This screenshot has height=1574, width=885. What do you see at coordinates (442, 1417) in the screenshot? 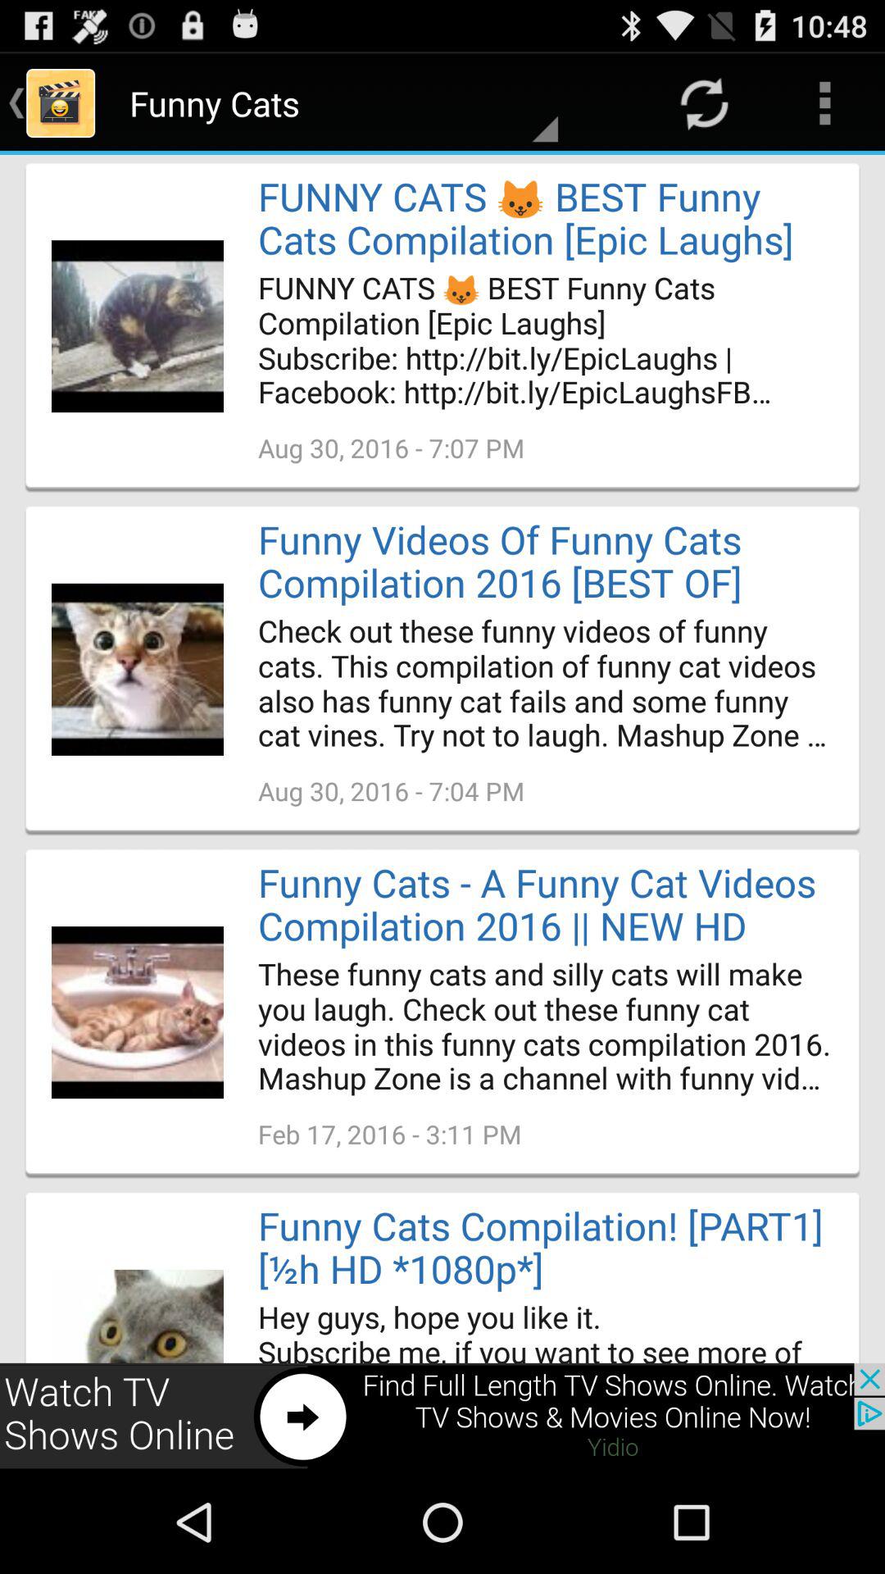
I see `view advertisement` at bounding box center [442, 1417].